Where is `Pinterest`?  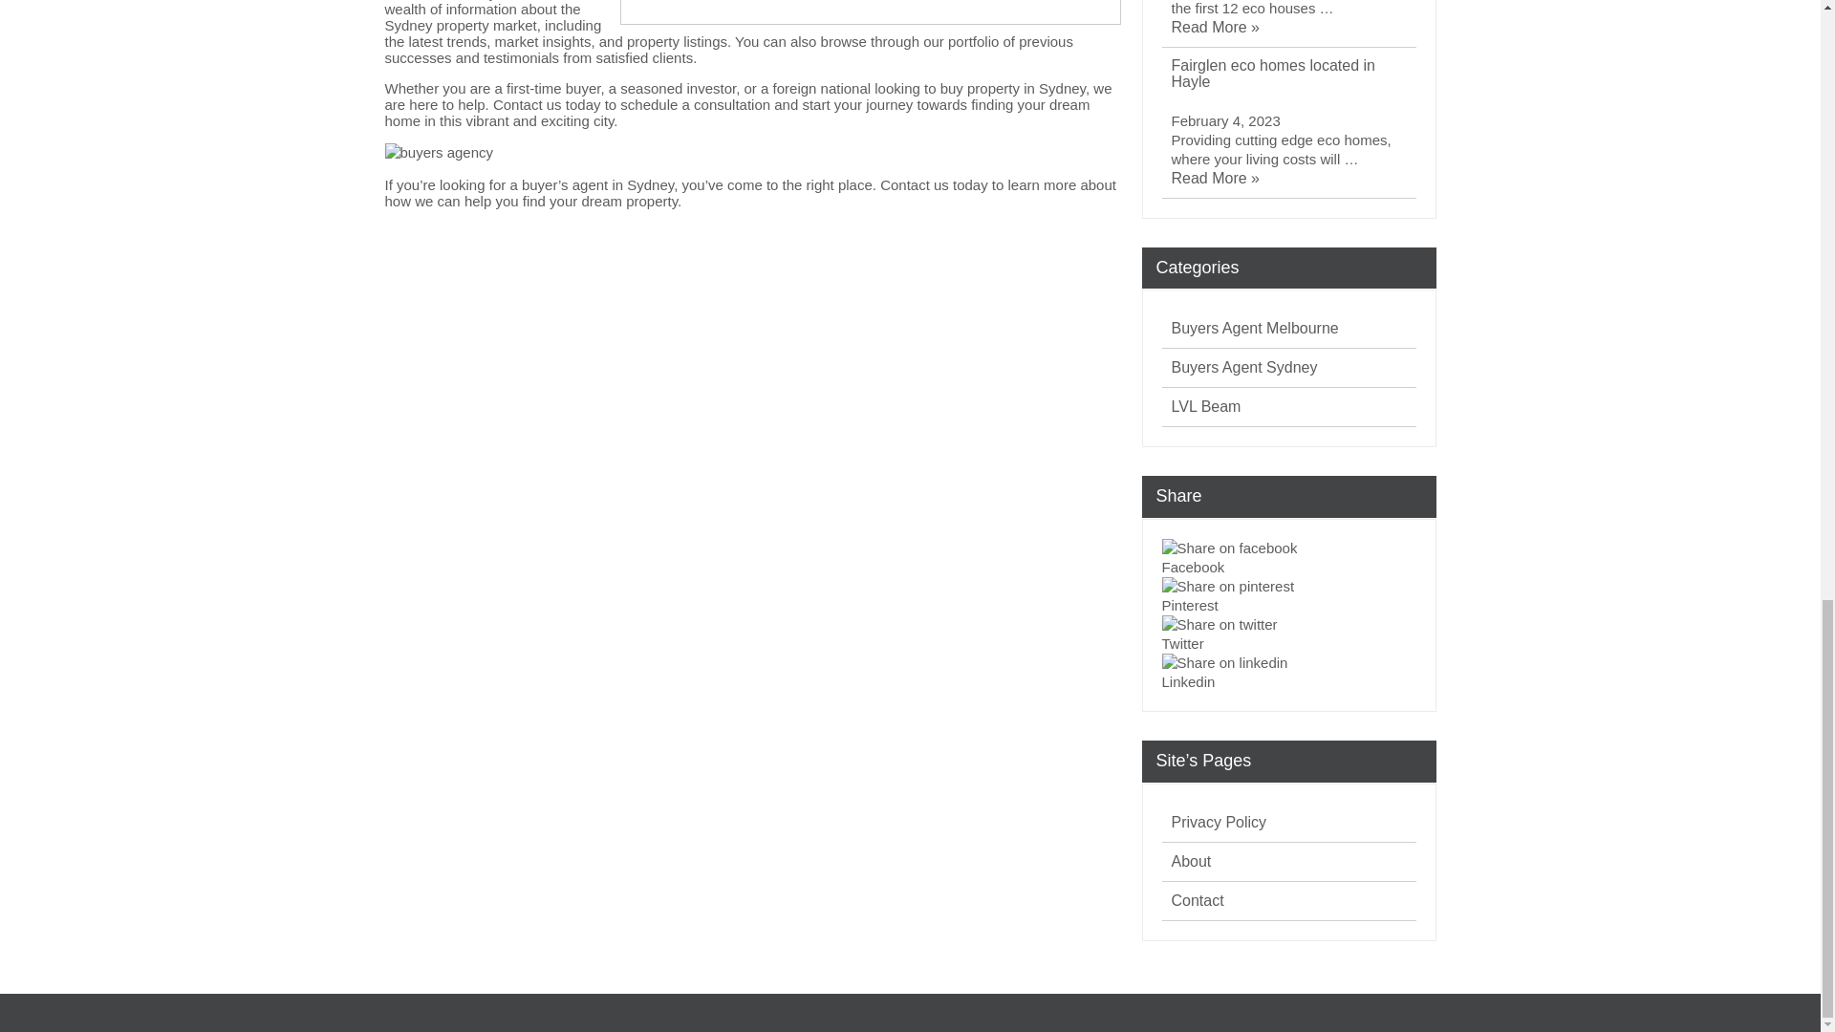
Pinterest is located at coordinates (1288, 605).